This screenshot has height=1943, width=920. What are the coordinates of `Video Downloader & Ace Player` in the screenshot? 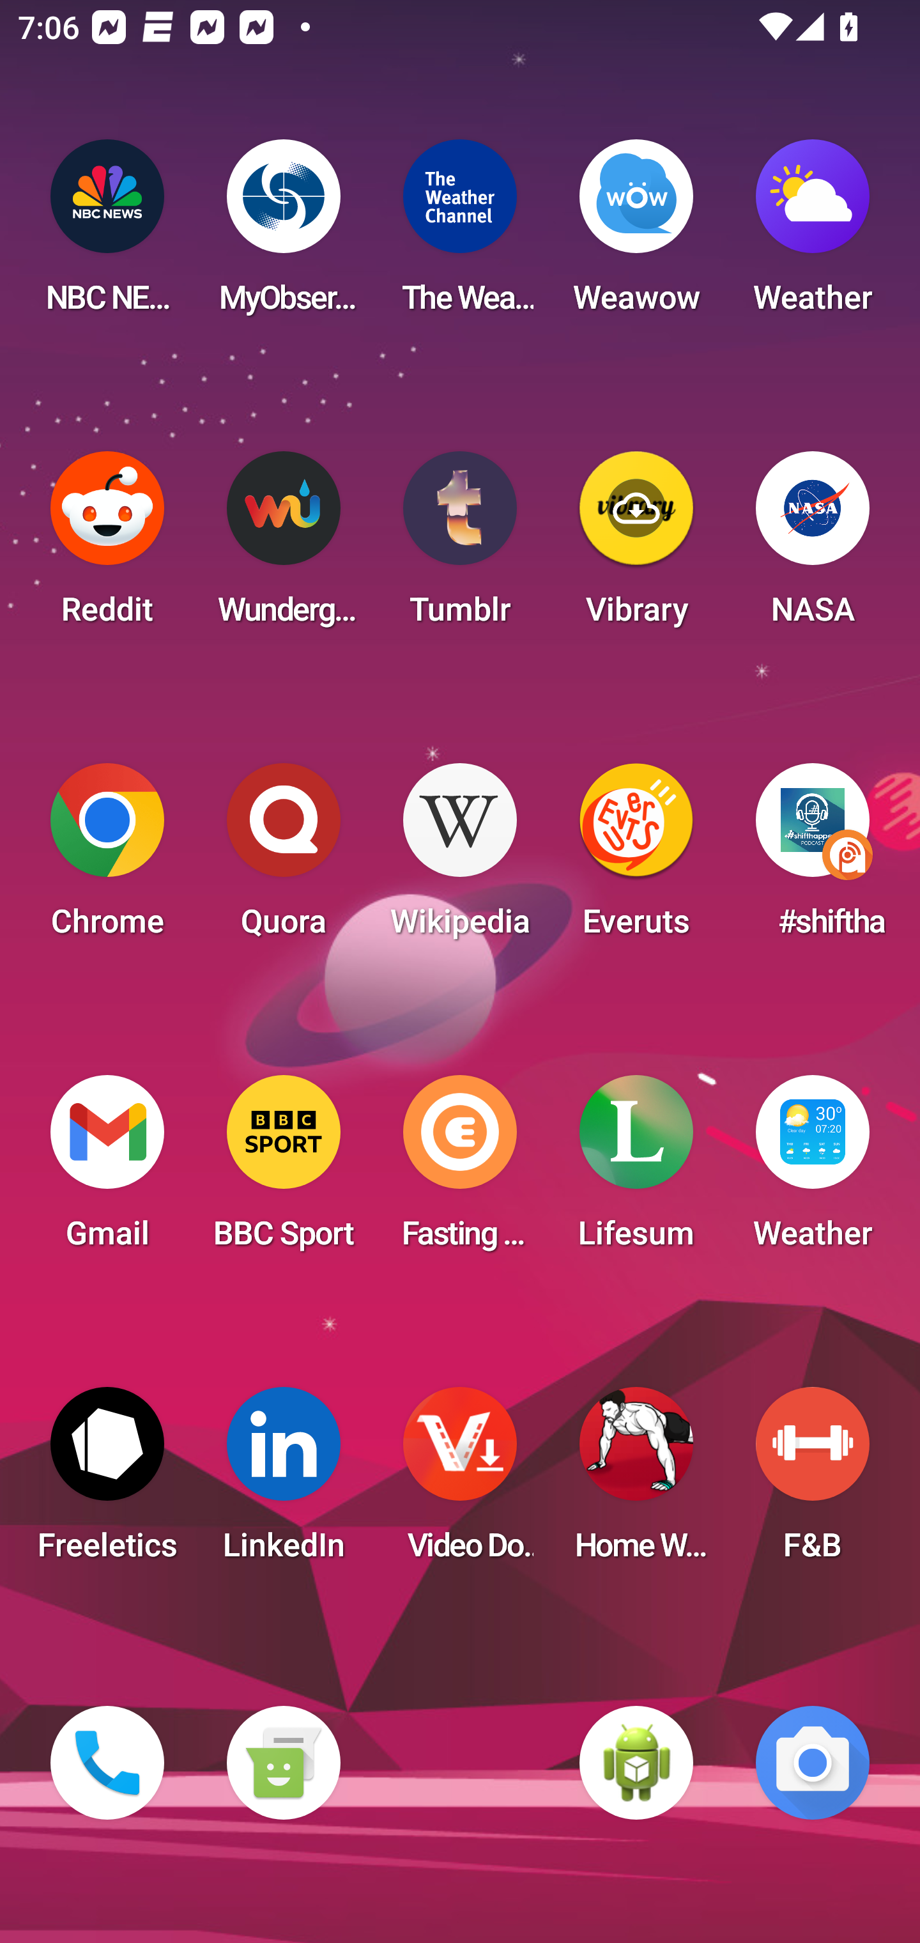 It's located at (460, 1482).